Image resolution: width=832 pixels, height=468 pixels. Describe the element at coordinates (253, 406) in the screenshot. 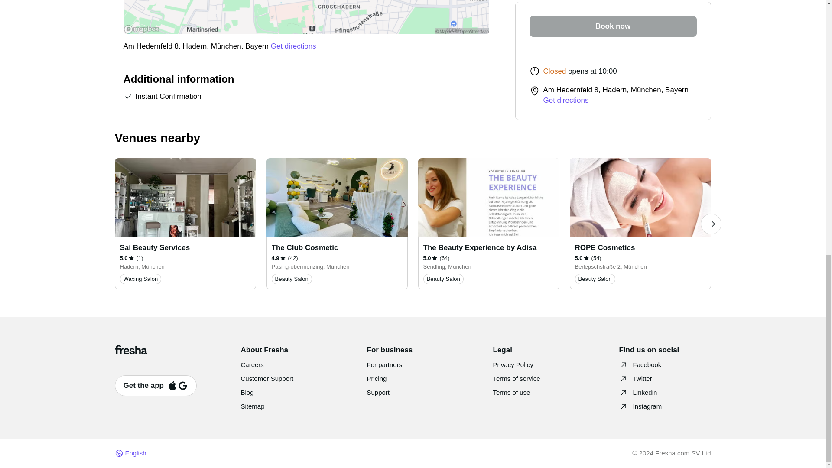

I see `Sitemap` at that location.